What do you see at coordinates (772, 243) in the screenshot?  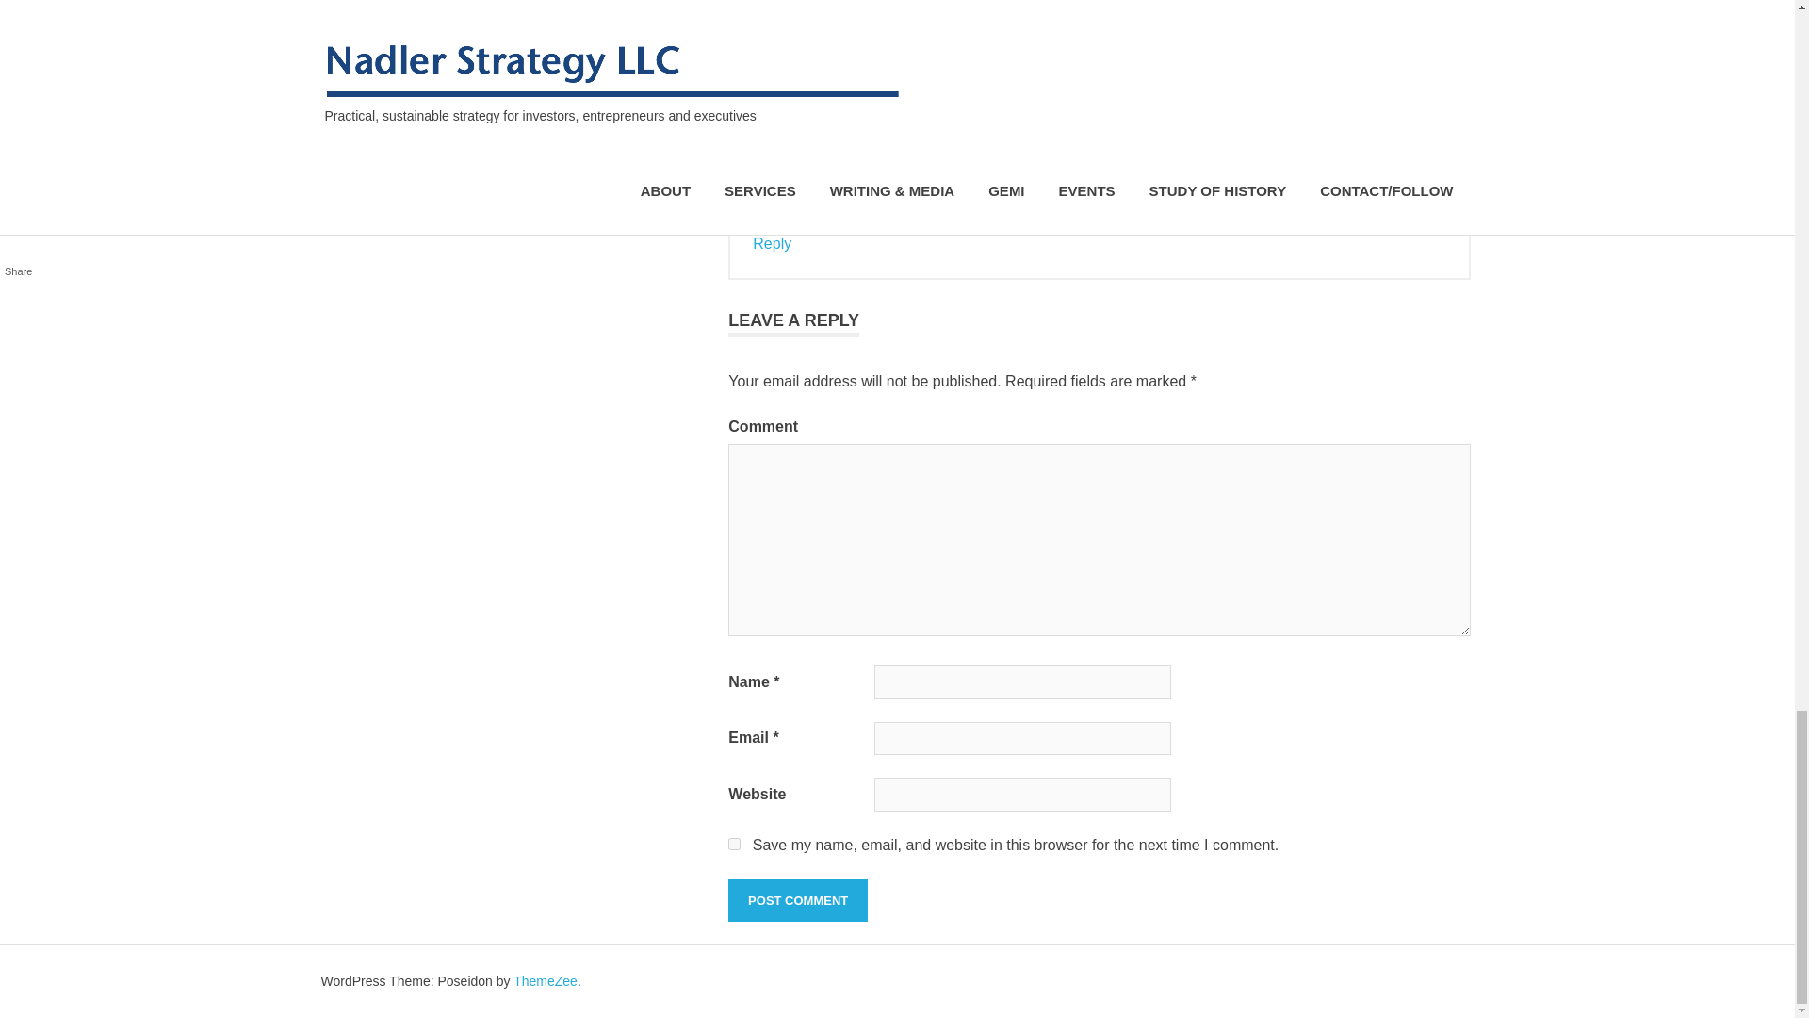 I see `Reply` at bounding box center [772, 243].